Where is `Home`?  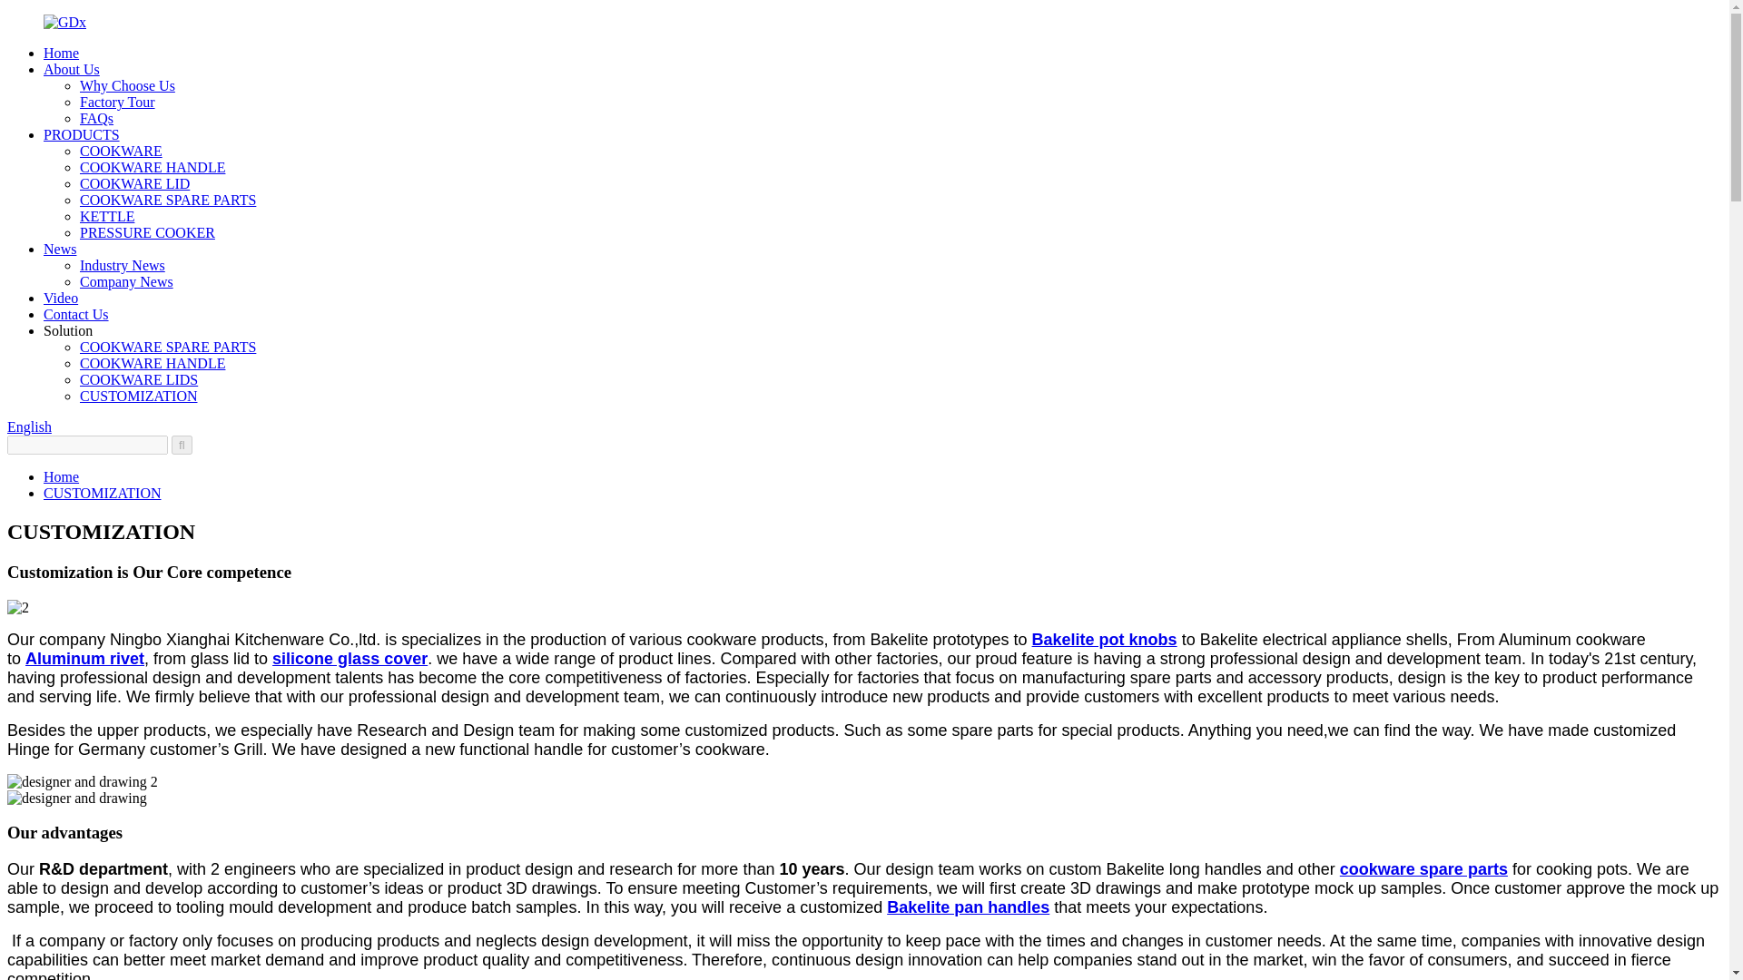 Home is located at coordinates (61, 476).